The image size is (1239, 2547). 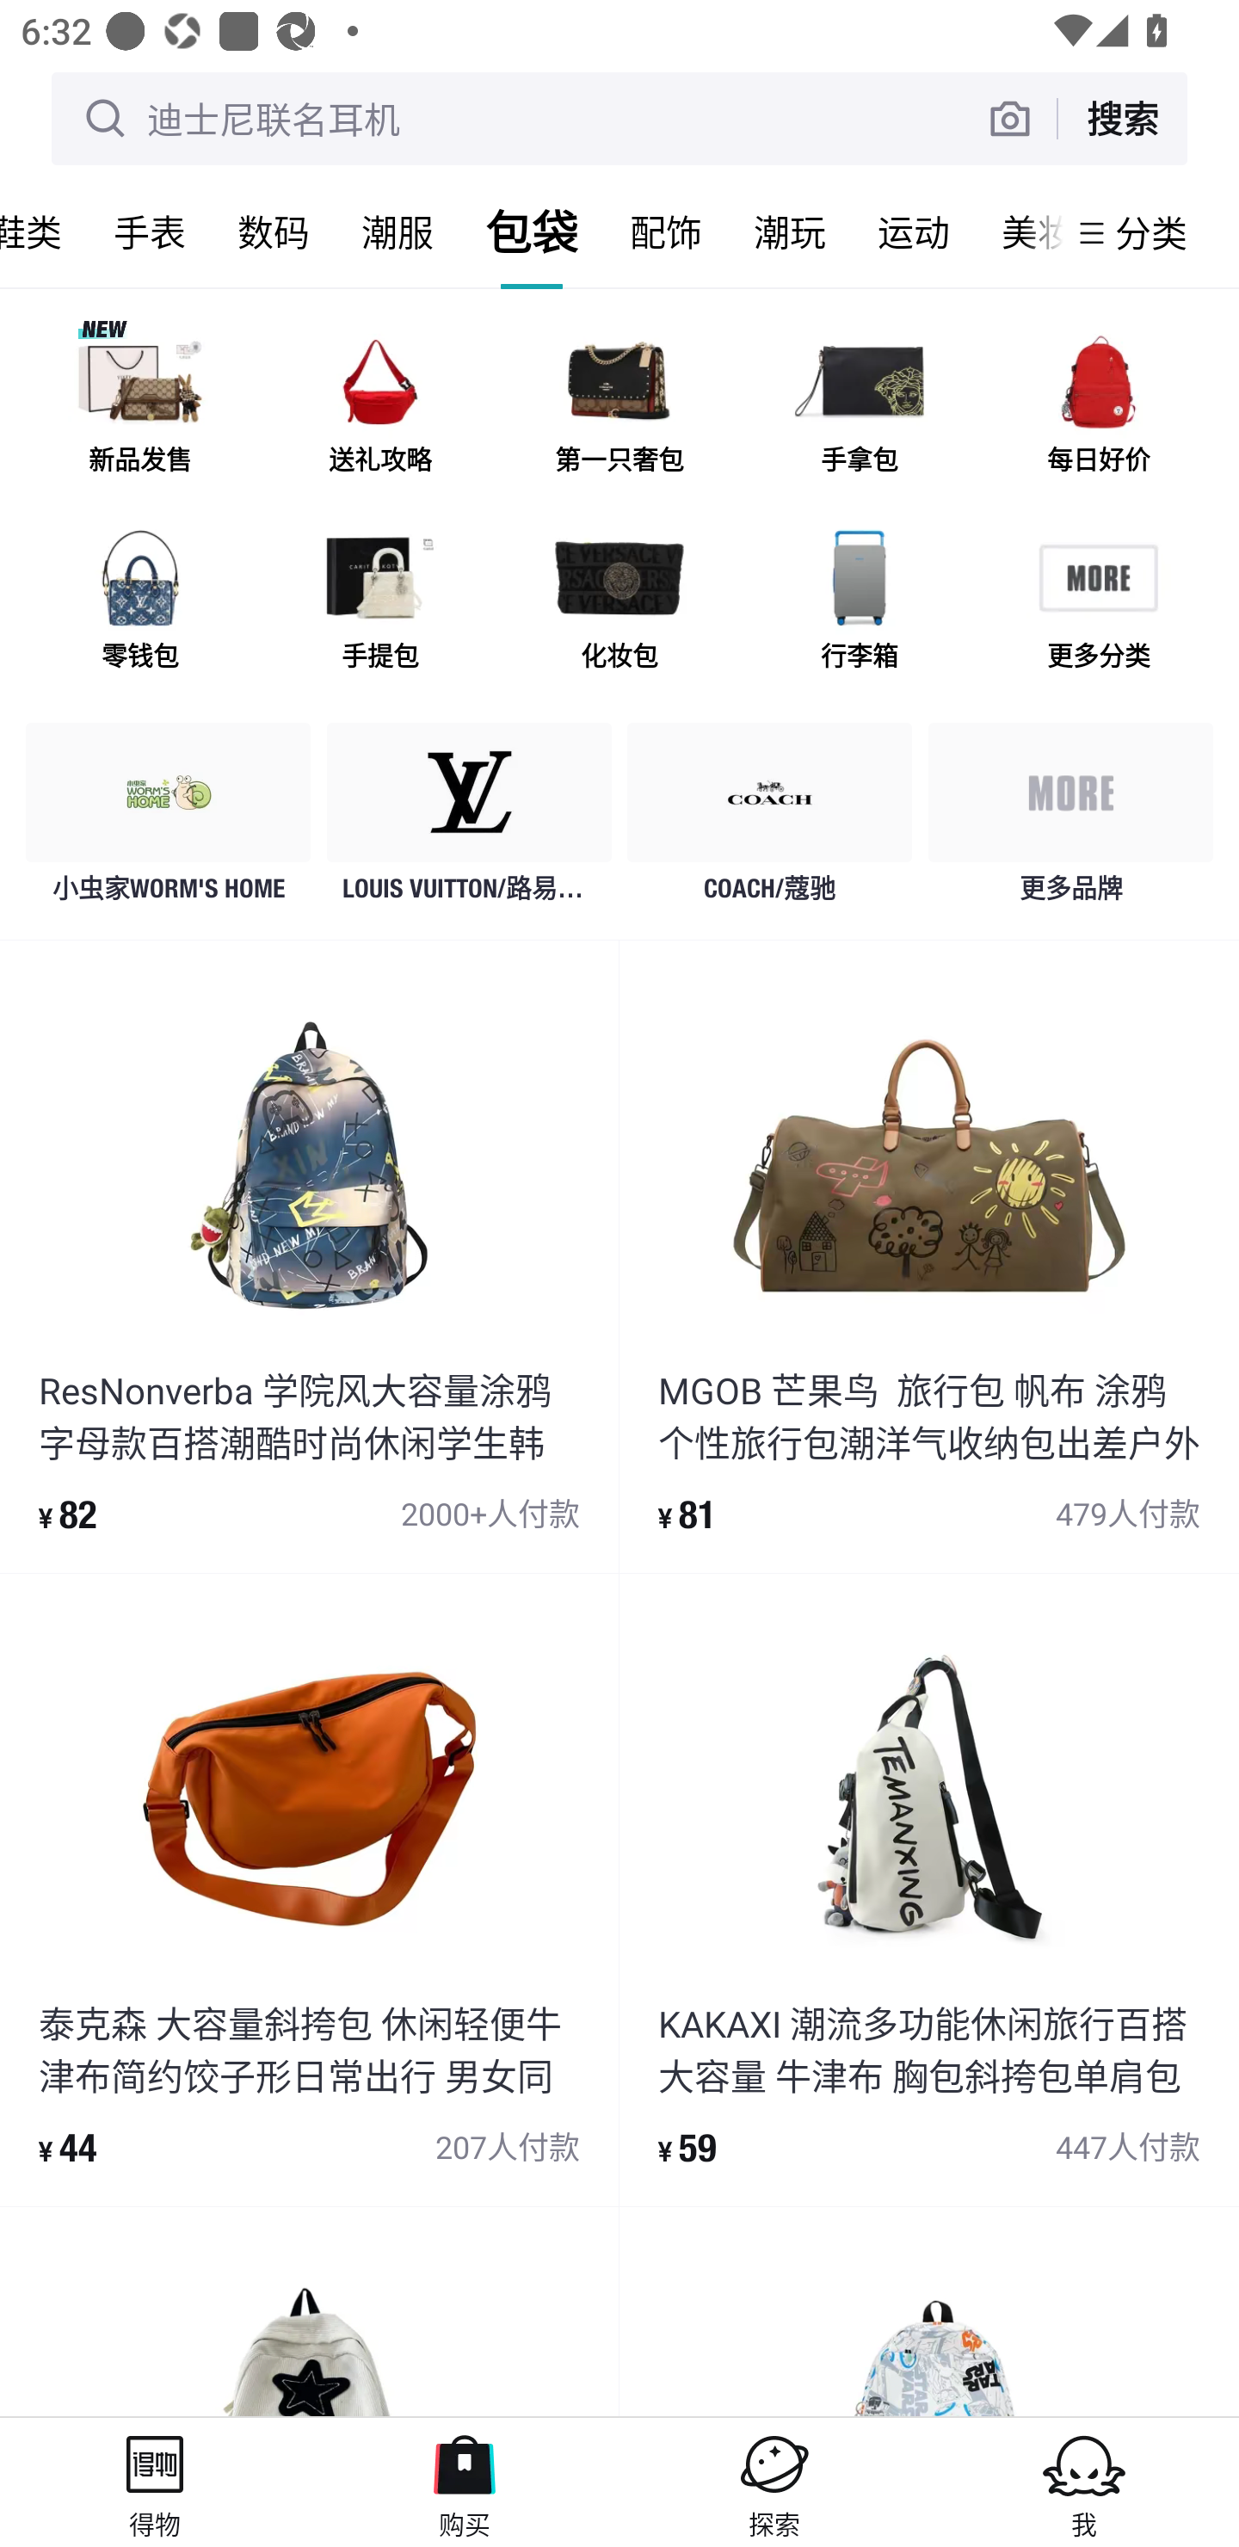 What do you see at coordinates (465, 2482) in the screenshot?
I see `购买` at bounding box center [465, 2482].